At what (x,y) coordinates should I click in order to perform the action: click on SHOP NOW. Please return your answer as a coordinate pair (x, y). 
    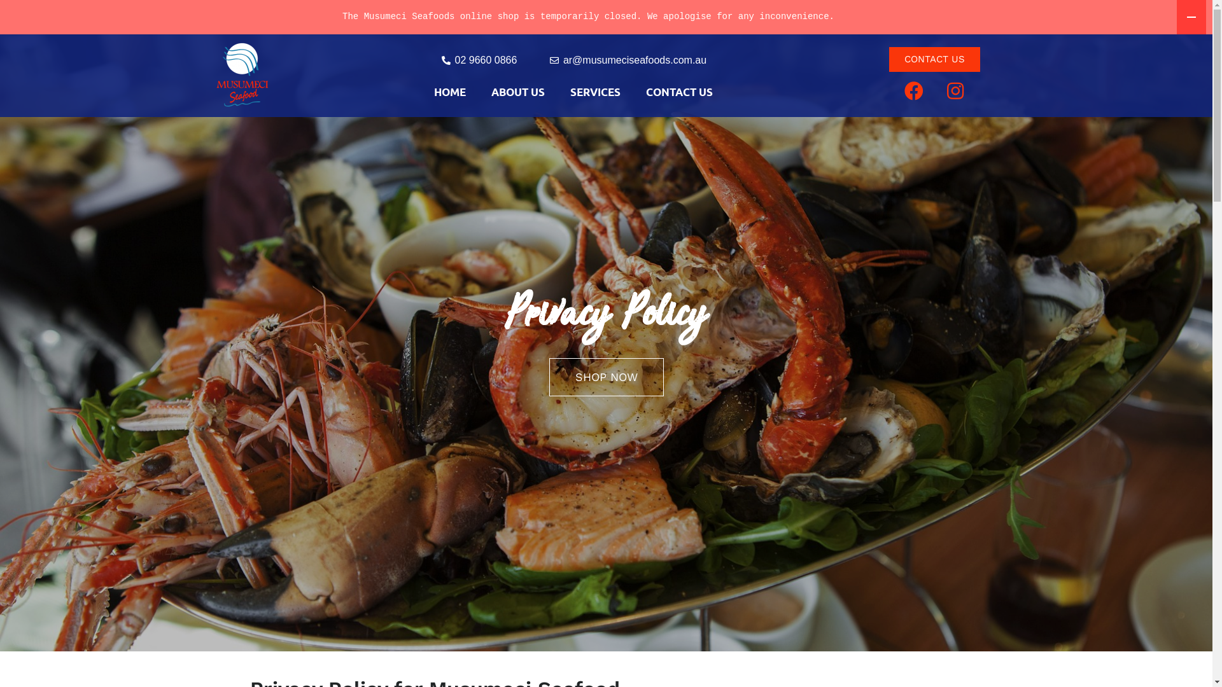
    Looking at the image, I should click on (606, 377).